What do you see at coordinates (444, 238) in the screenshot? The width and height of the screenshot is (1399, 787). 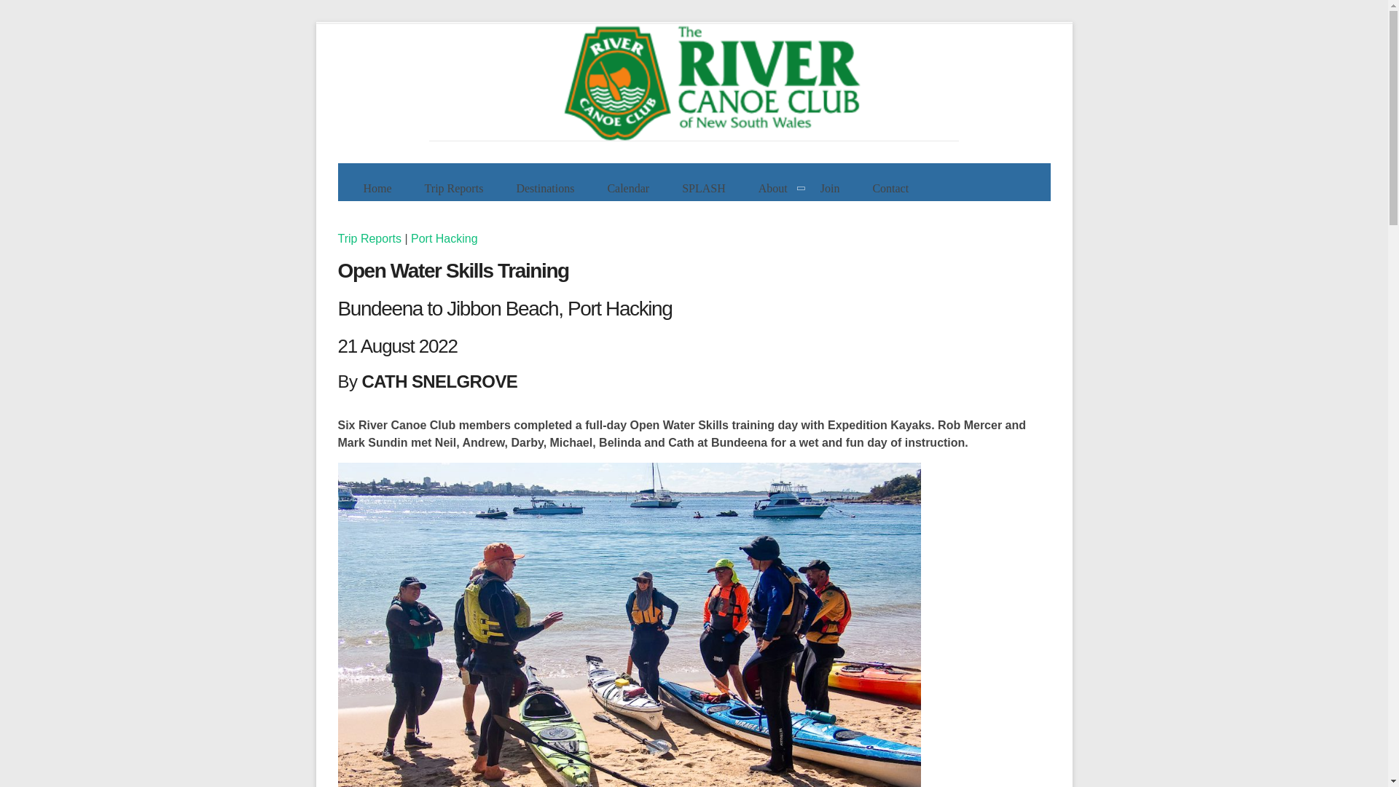 I see `Port Hacking` at bounding box center [444, 238].